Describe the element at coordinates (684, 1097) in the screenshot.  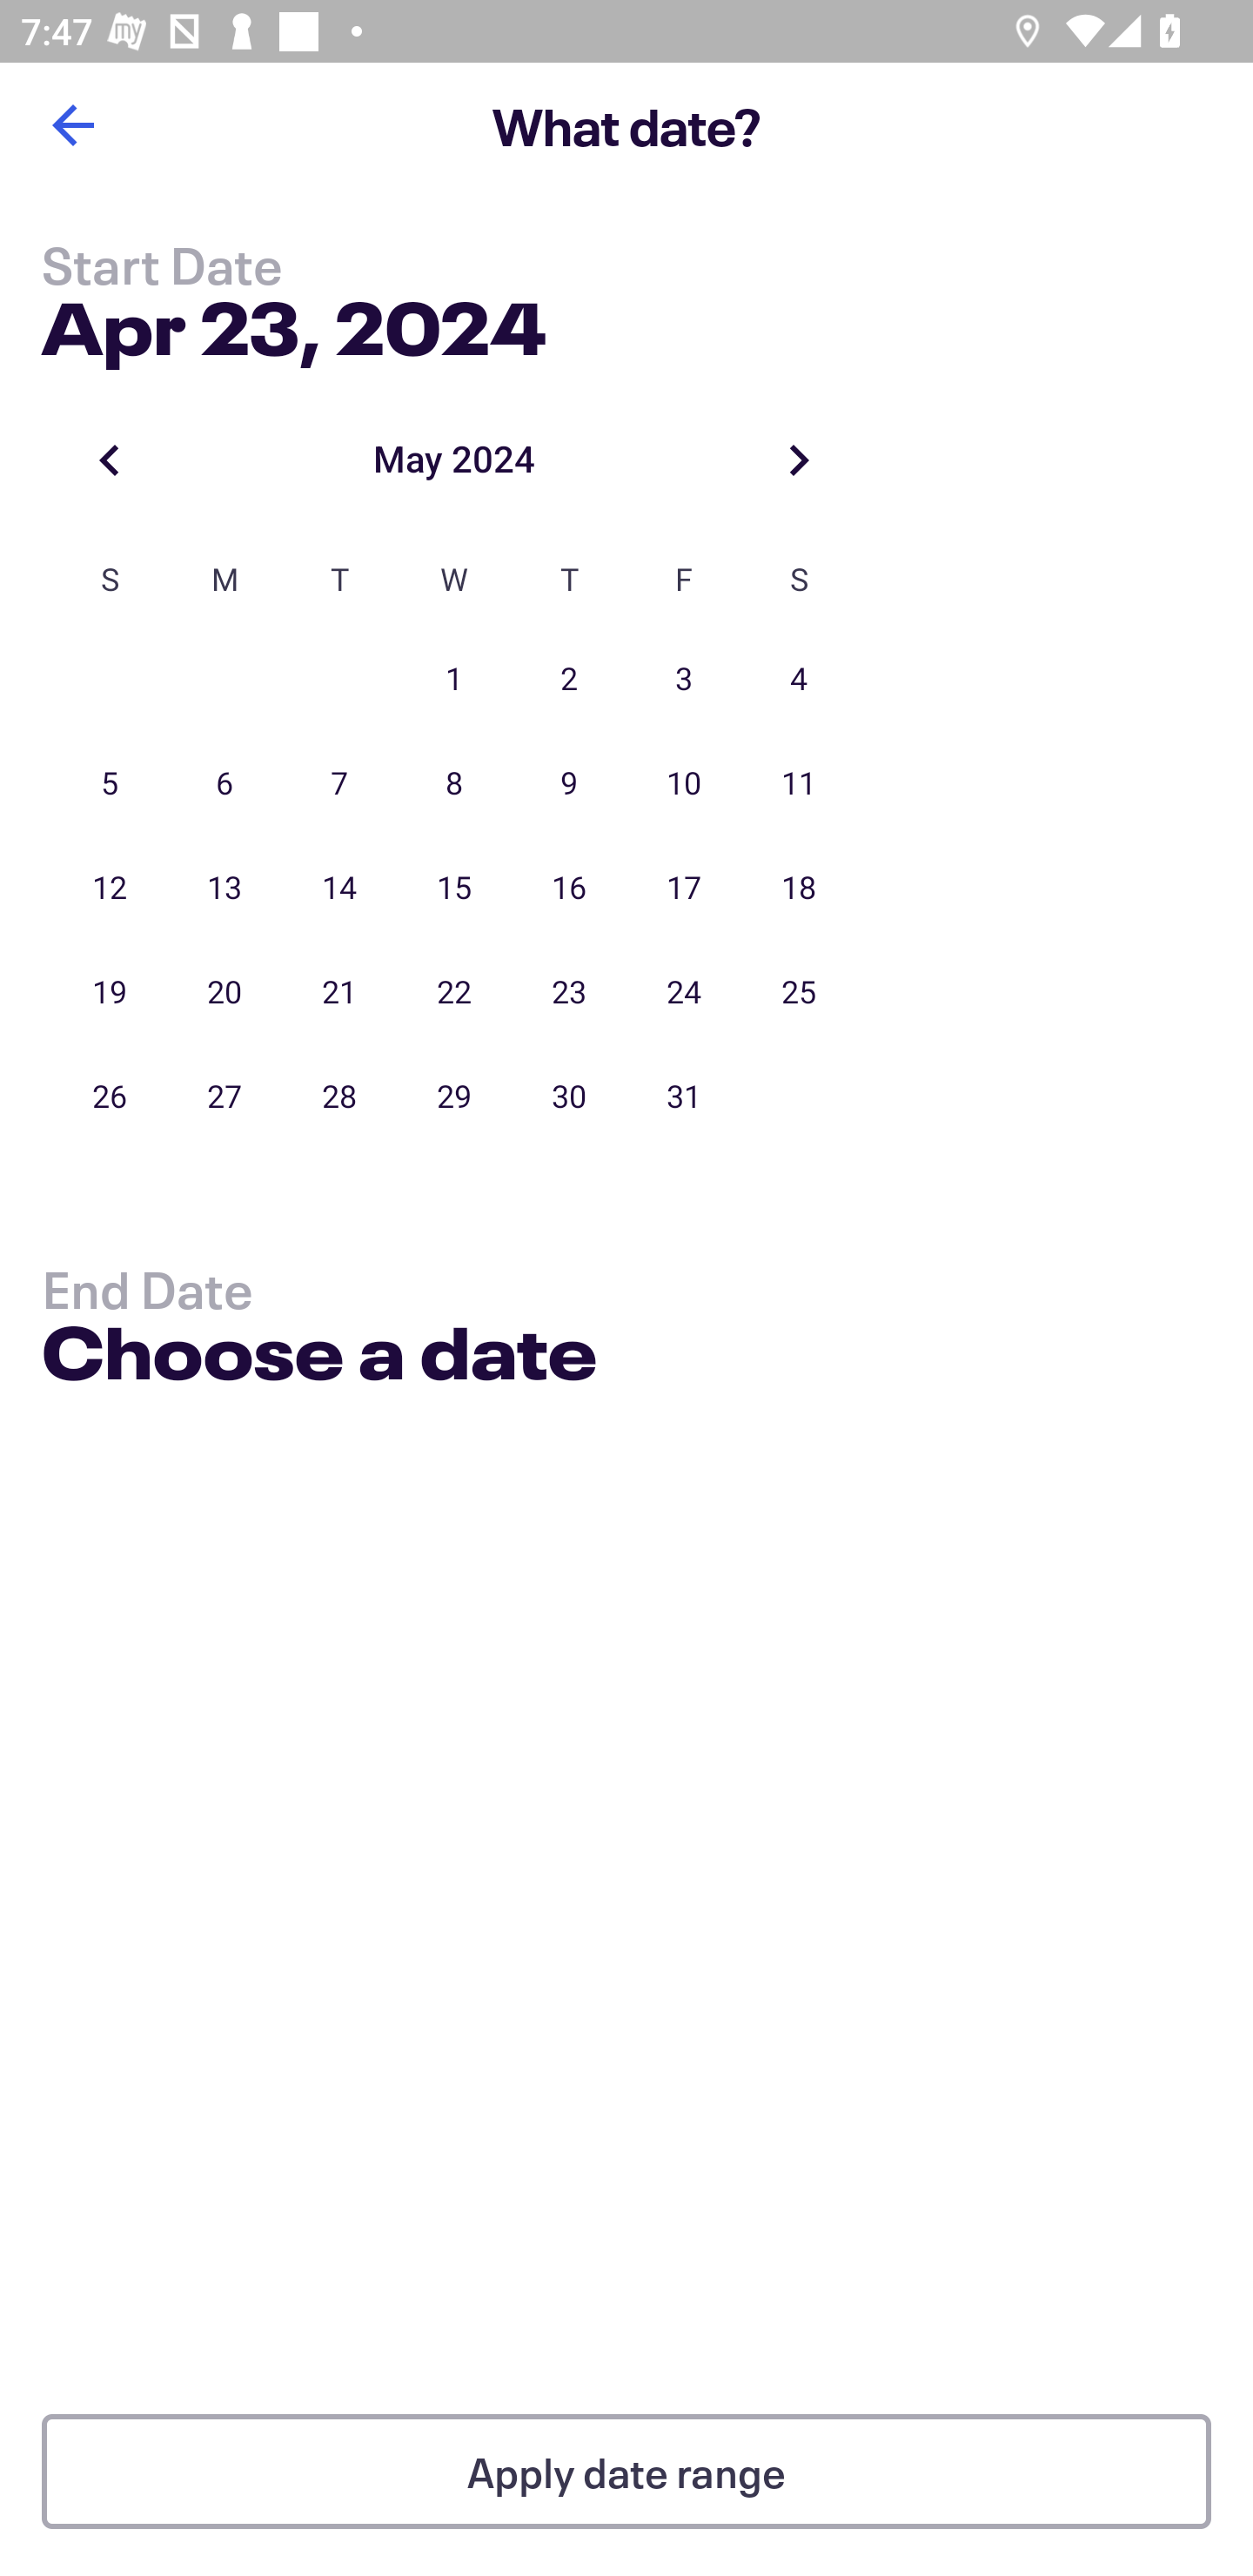
I see `31 31 May 2024` at that location.